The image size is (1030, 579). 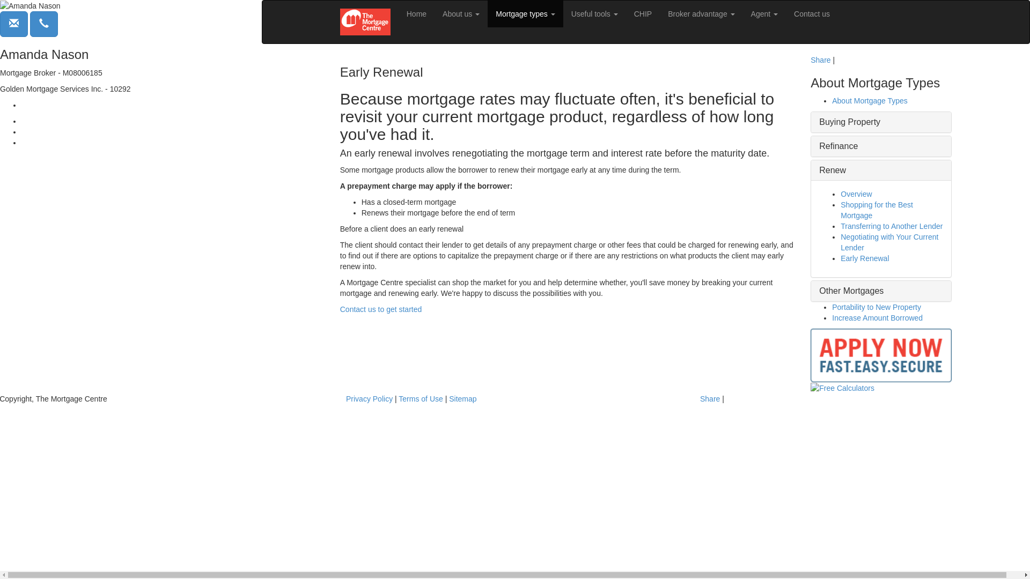 What do you see at coordinates (461, 14) in the screenshot?
I see `About us` at bounding box center [461, 14].